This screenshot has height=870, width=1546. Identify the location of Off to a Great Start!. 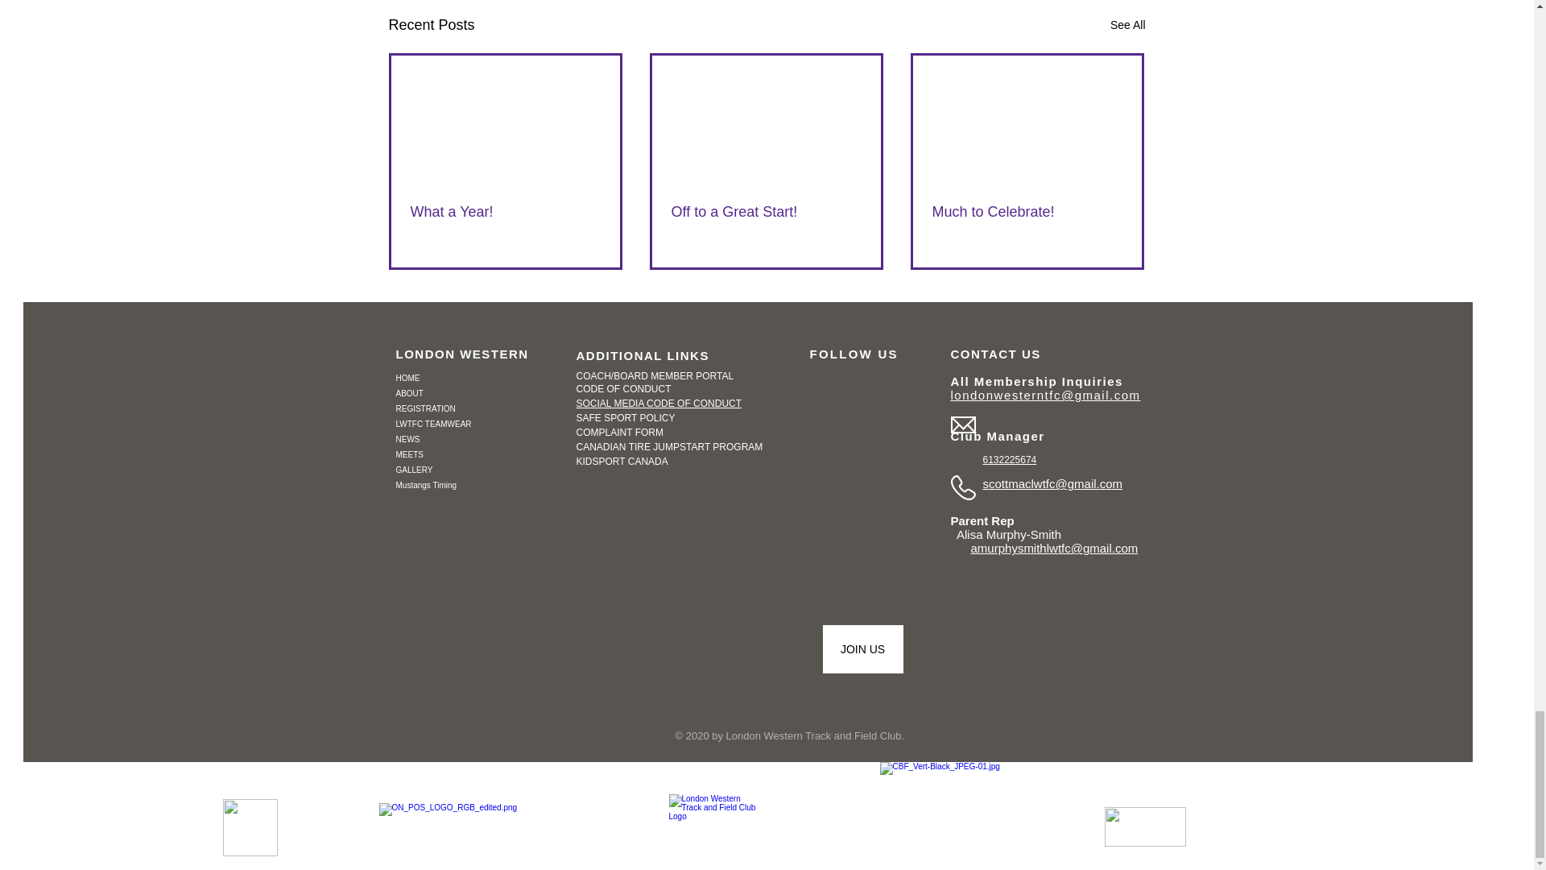
(766, 212).